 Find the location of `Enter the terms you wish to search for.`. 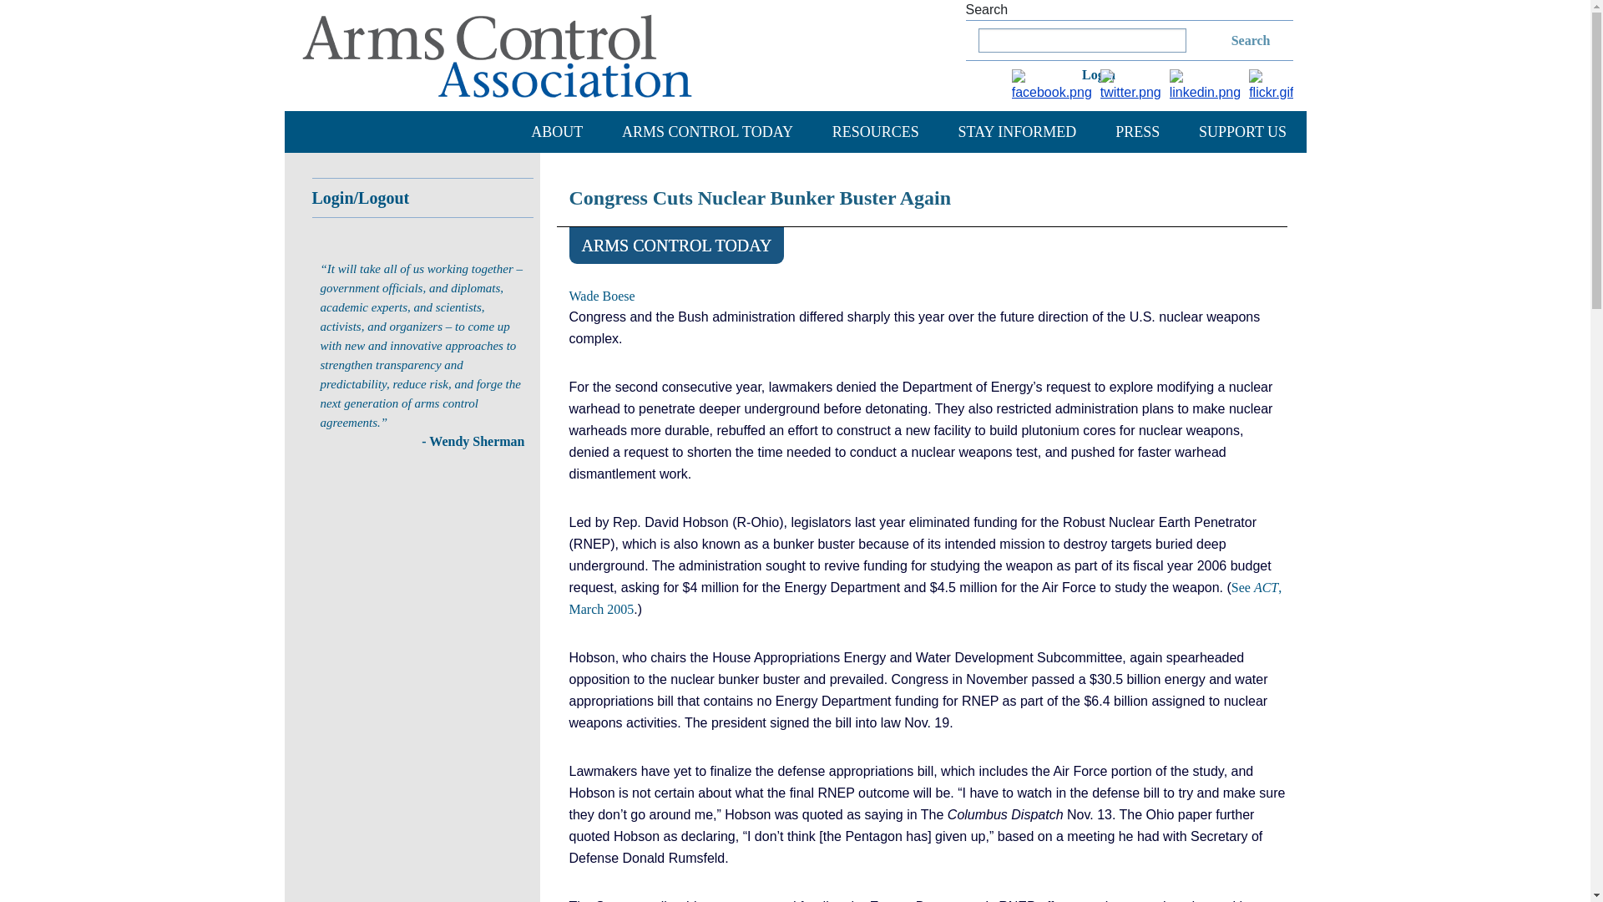

Enter the terms you wish to search for. is located at coordinates (1082, 40).